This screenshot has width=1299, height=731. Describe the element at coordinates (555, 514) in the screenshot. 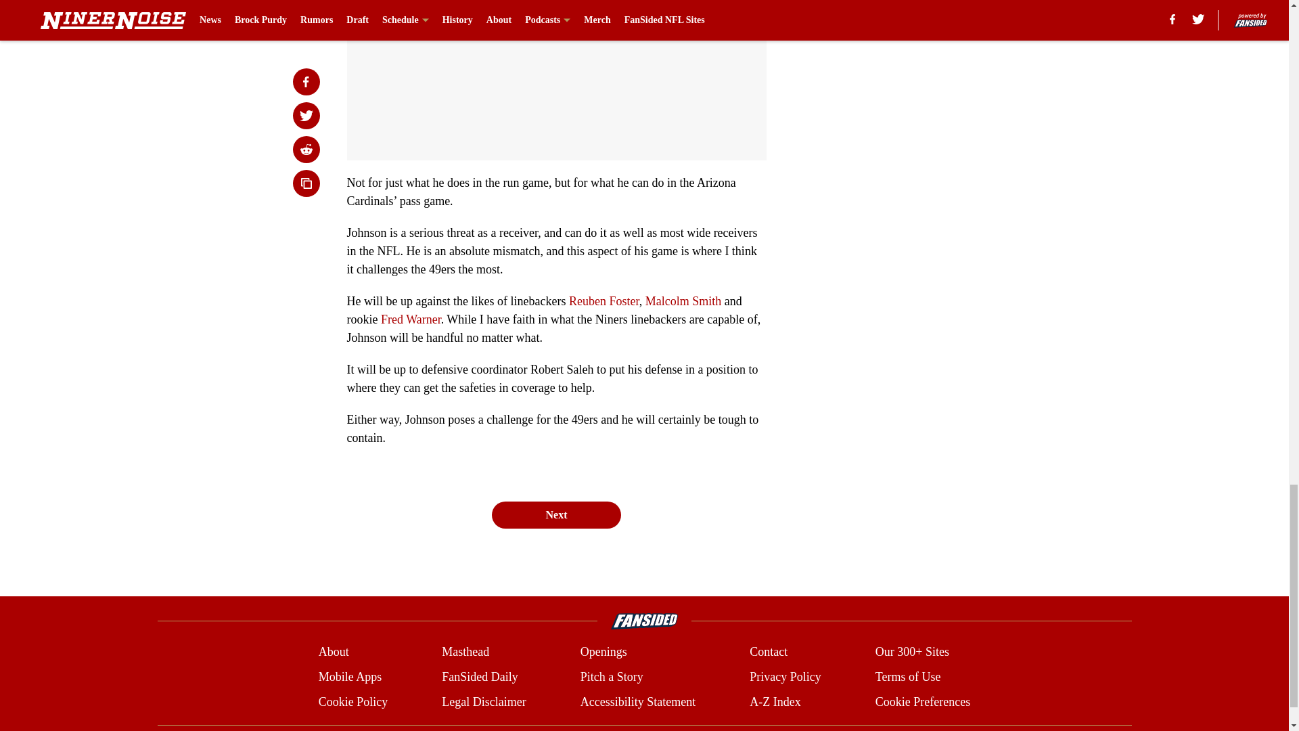

I see `Next` at that location.